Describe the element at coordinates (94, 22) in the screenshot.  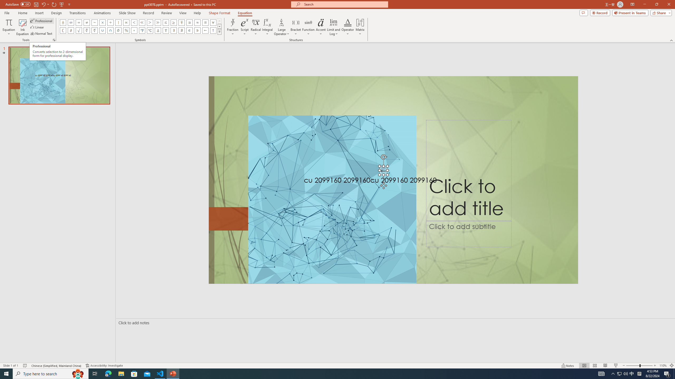
I see `Equation Symbol Approximately` at that location.